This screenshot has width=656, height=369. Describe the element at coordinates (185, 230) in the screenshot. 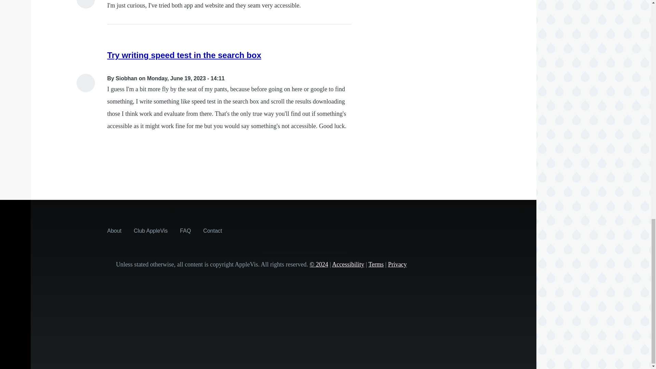

I see `FAQ` at that location.